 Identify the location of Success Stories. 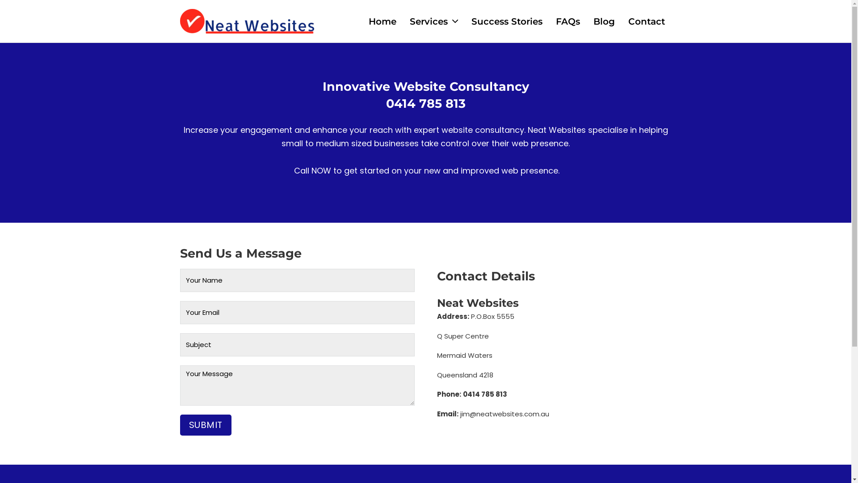
(507, 21).